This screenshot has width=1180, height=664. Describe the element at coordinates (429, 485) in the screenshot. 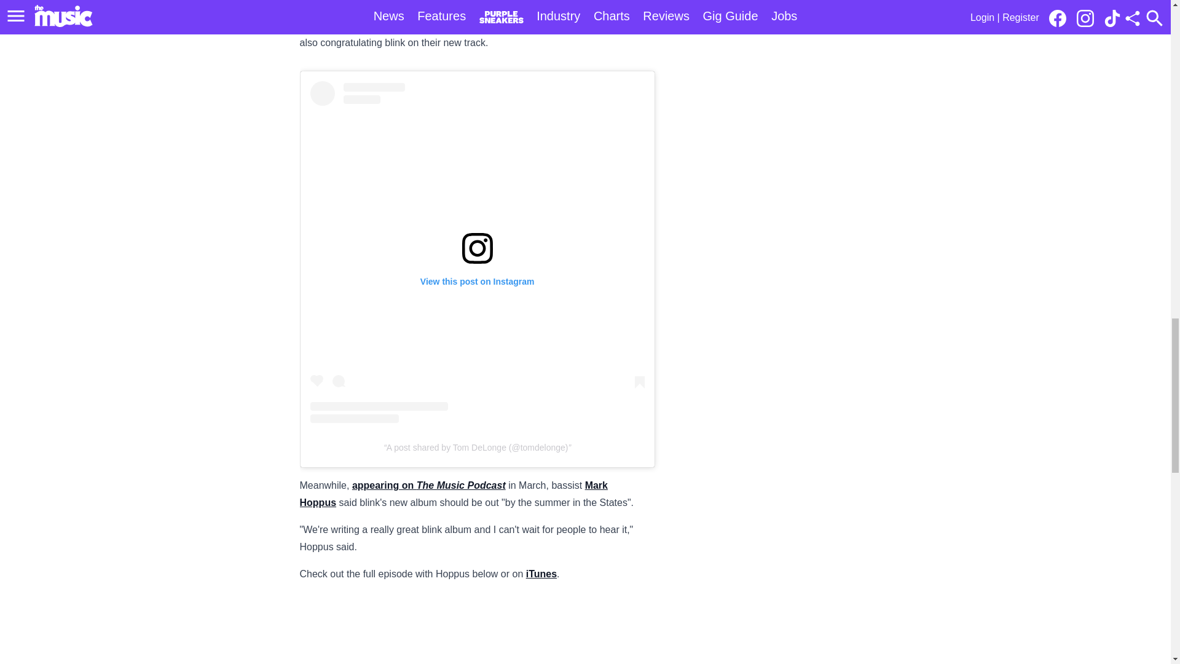

I see `appearing on The Music Podcast` at that location.